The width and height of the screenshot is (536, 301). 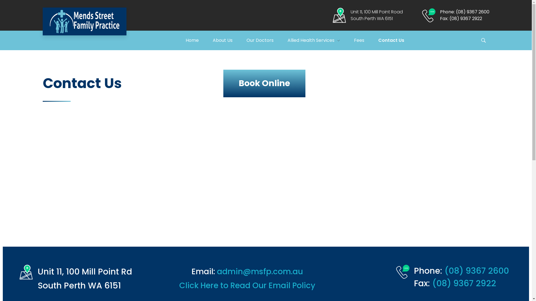 What do you see at coordinates (267, 40) in the screenshot?
I see `Our Doctors` at bounding box center [267, 40].